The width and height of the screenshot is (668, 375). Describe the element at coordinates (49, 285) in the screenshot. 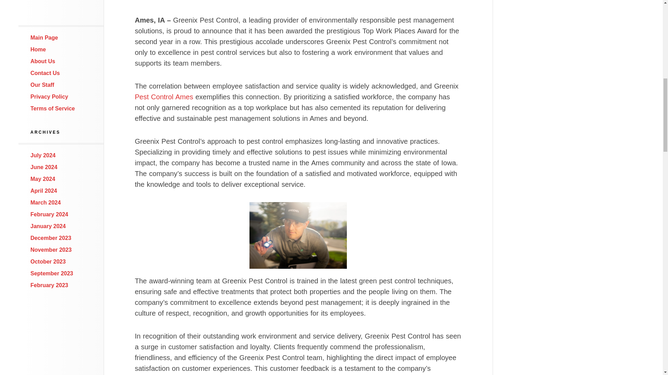

I see `February 2023` at that location.